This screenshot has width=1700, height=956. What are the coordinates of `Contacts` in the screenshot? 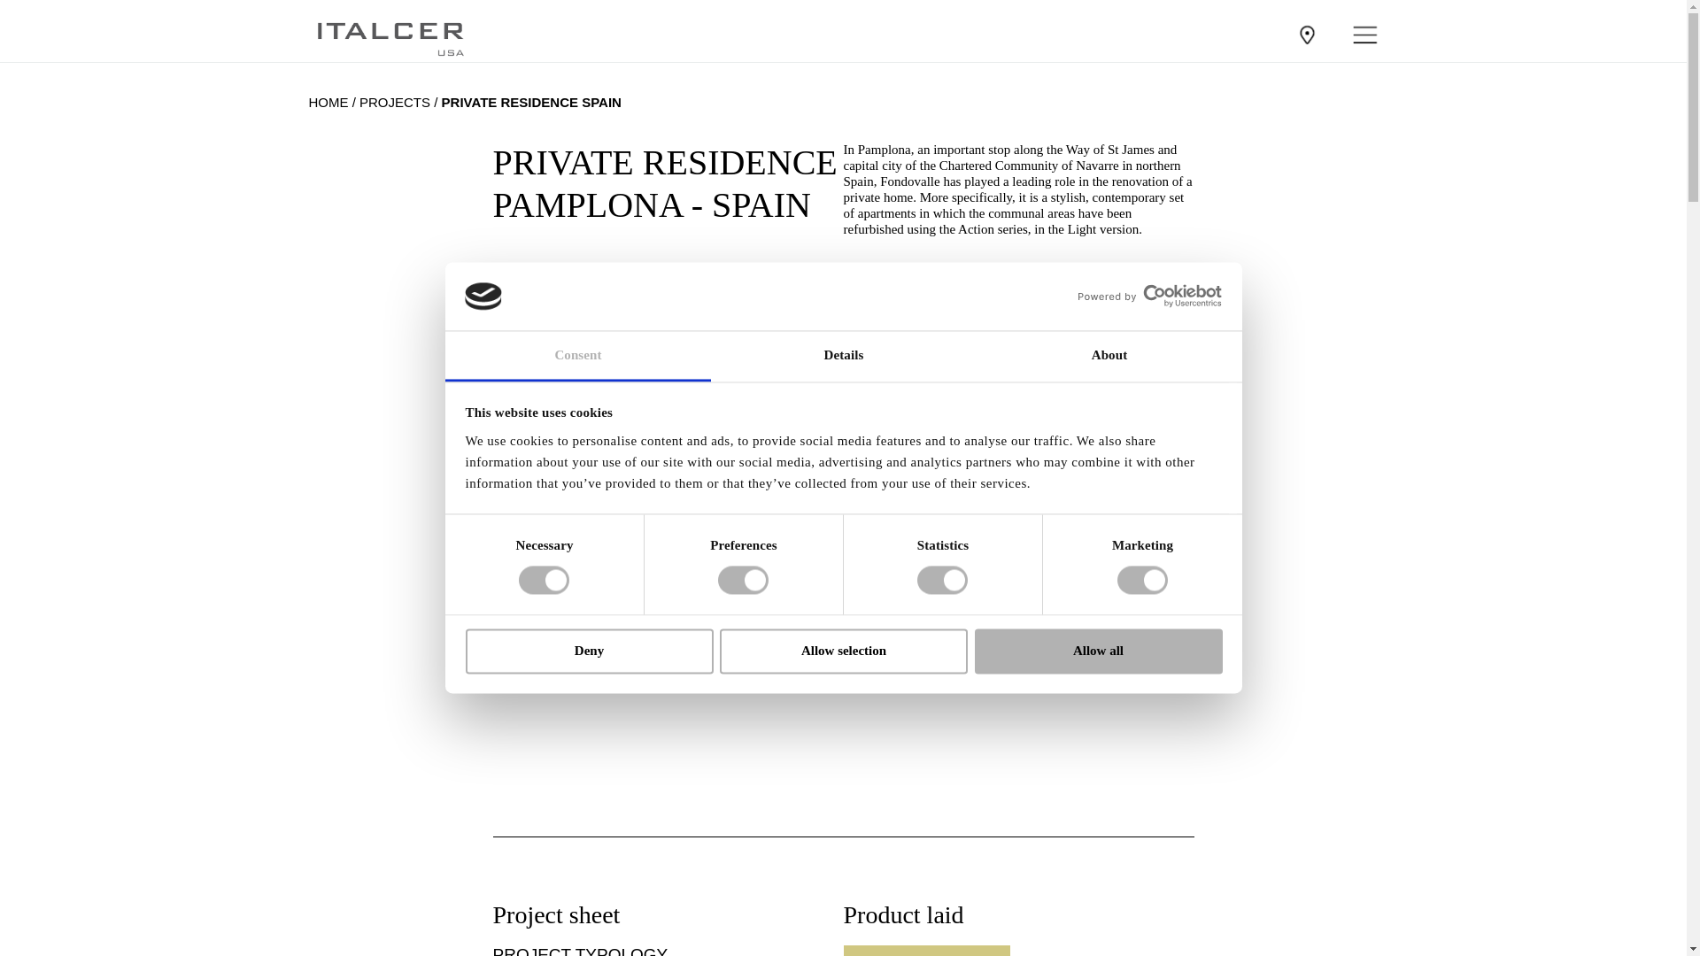 It's located at (1307, 34).